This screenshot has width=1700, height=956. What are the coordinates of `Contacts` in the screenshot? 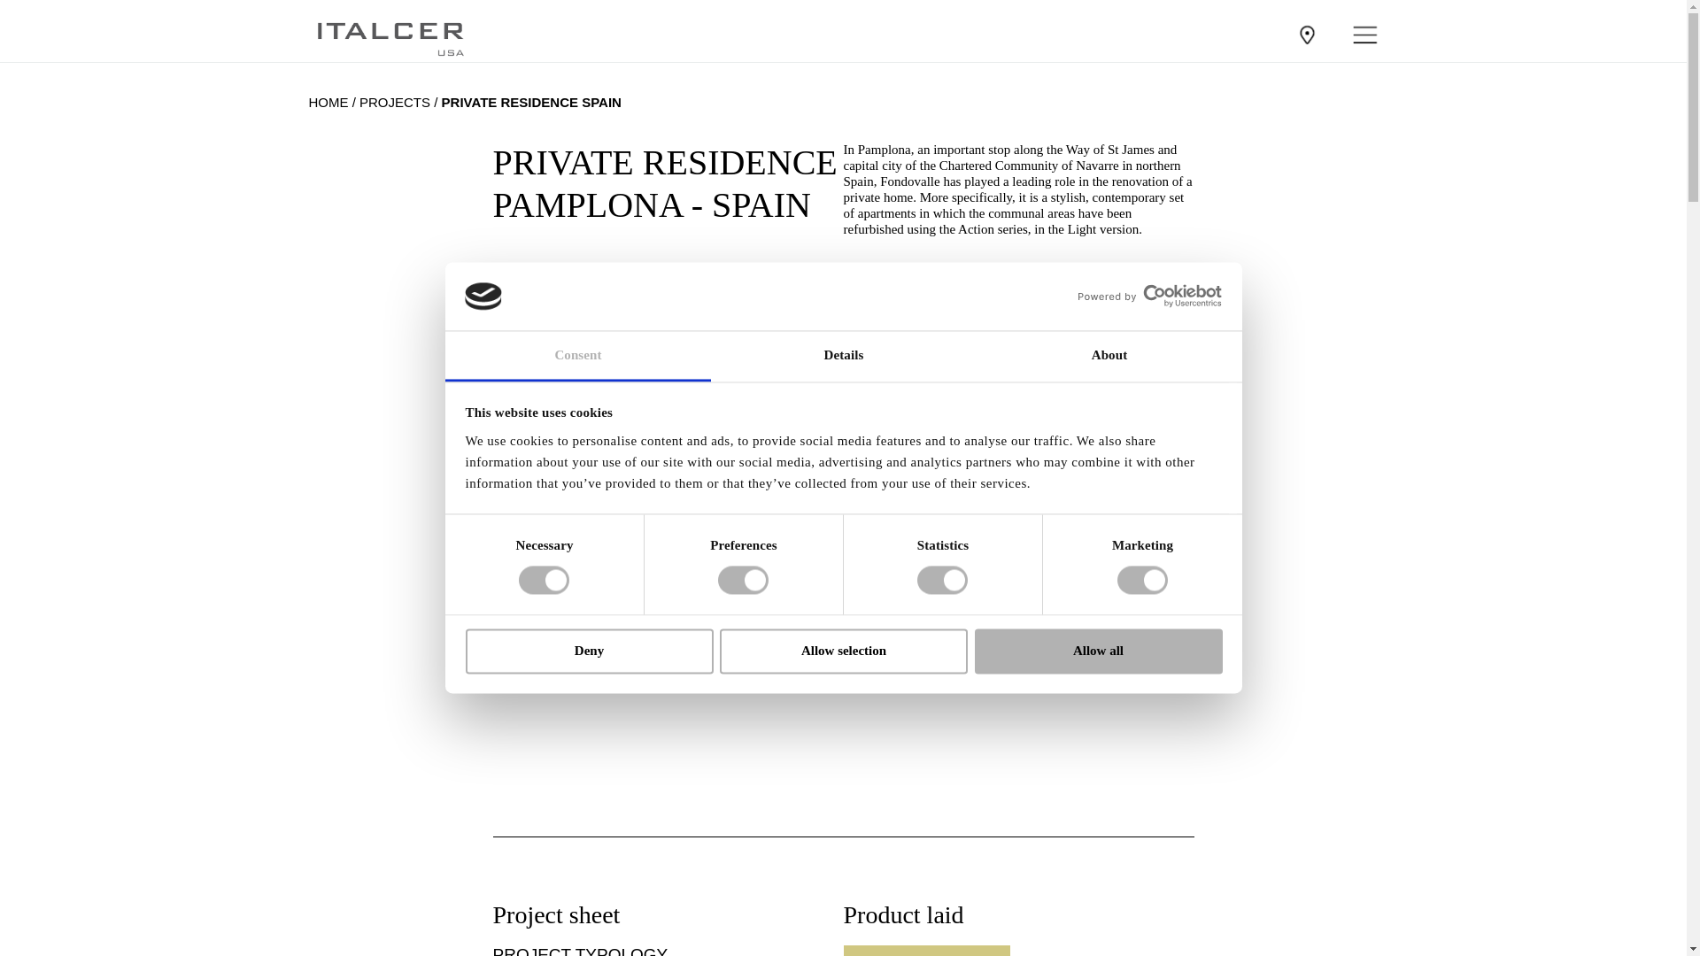 It's located at (1307, 34).